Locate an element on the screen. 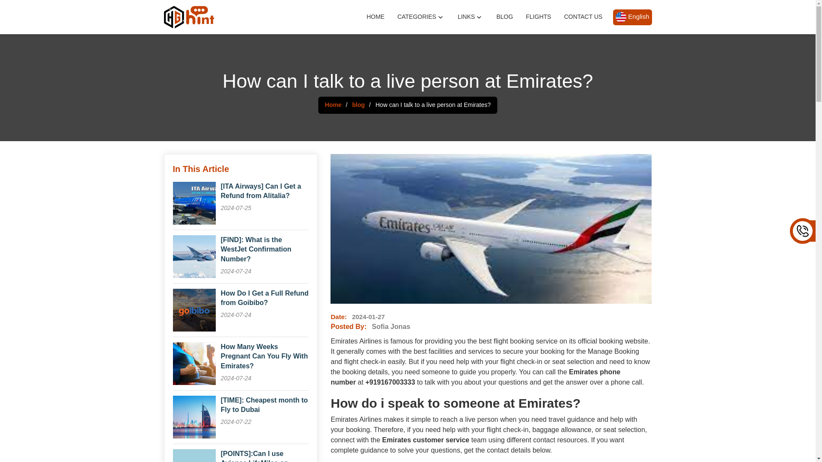  FLIGHTS is located at coordinates (538, 17).